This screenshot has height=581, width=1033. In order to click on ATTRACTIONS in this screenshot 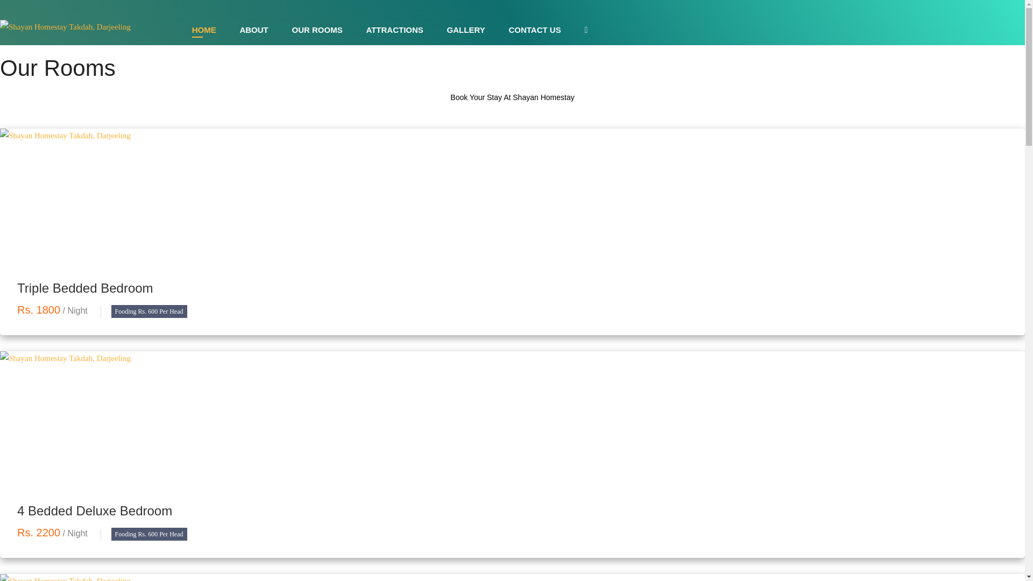, I will do `click(394, 32)`.